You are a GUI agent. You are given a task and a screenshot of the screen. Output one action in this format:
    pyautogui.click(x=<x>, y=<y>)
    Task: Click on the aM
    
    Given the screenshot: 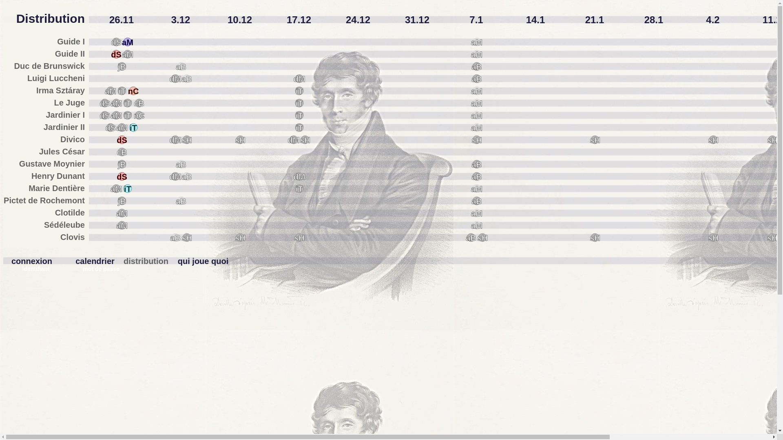 What is the action you would take?
    pyautogui.click(x=162, y=303)
    